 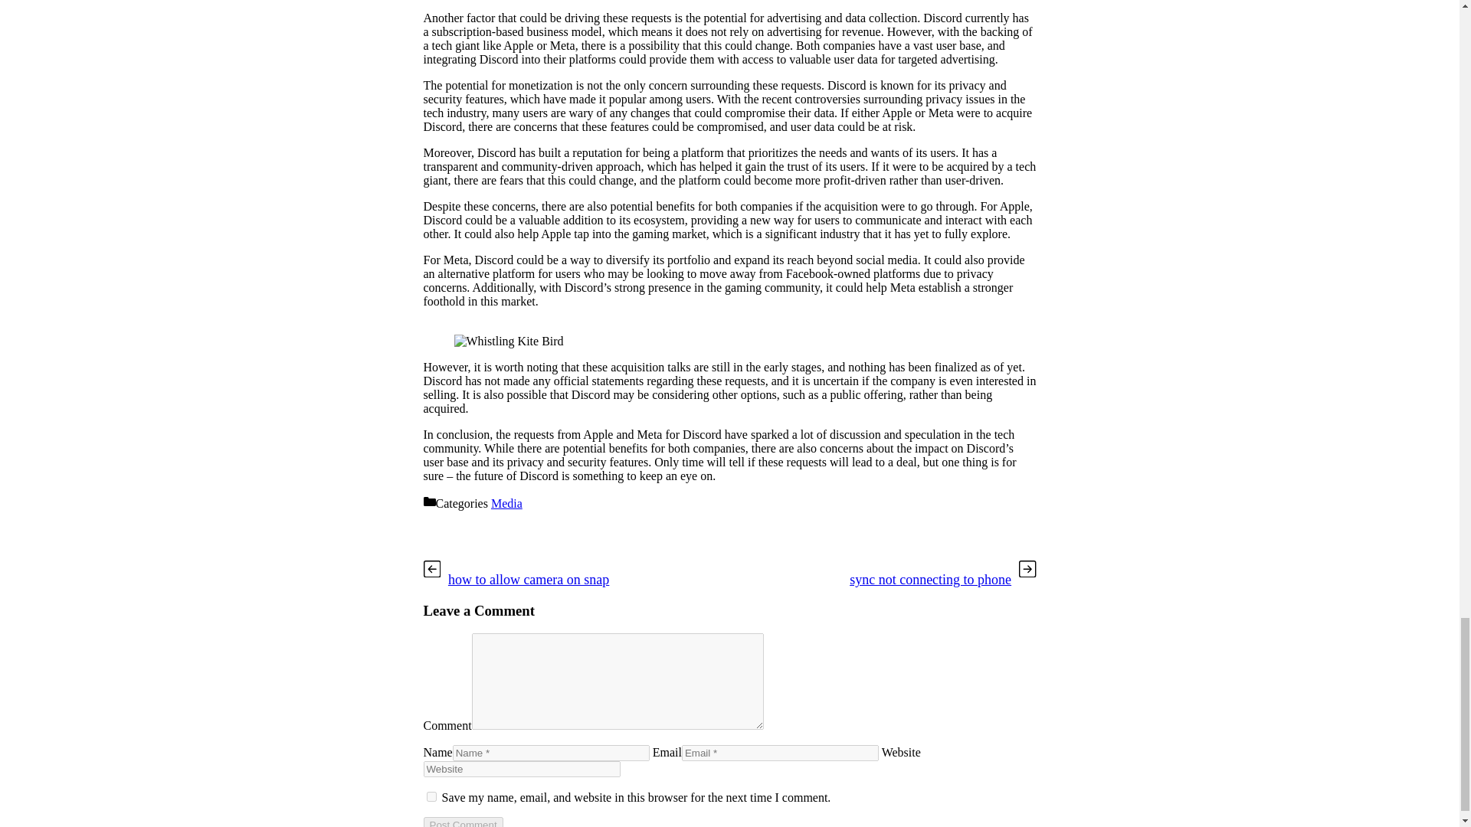 What do you see at coordinates (506, 504) in the screenshot?
I see `Media` at bounding box center [506, 504].